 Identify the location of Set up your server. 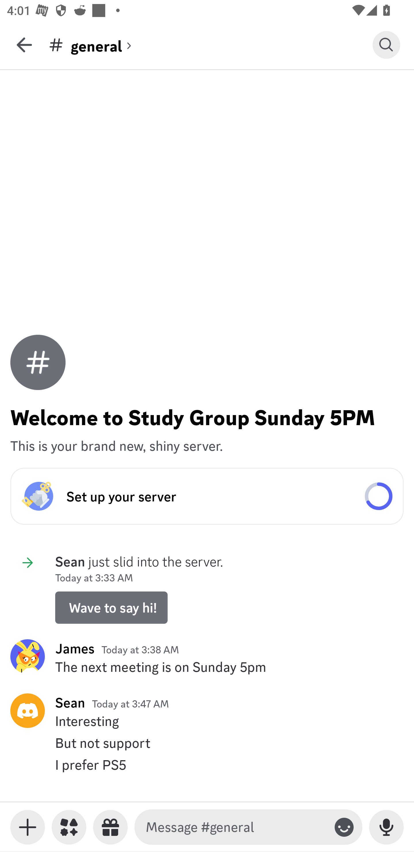
(207, 496).